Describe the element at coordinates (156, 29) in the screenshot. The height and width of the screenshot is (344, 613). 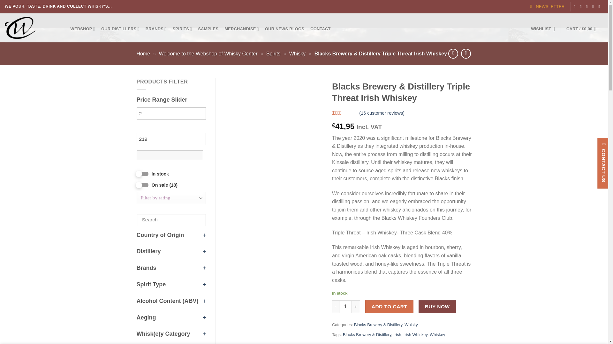
I see `BRANDS` at that location.